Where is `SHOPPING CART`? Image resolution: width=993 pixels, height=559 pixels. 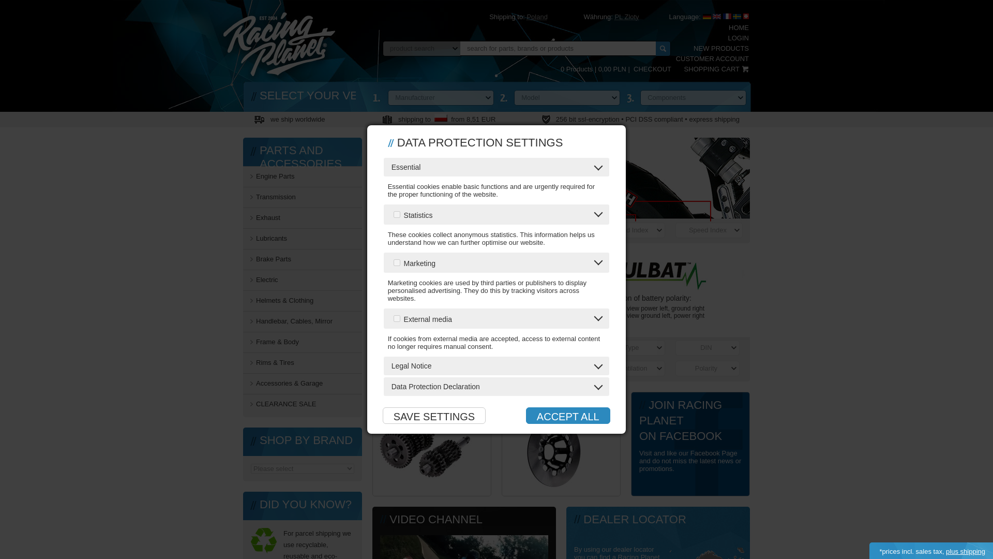 SHOPPING CART is located at coordinates (716, 69).